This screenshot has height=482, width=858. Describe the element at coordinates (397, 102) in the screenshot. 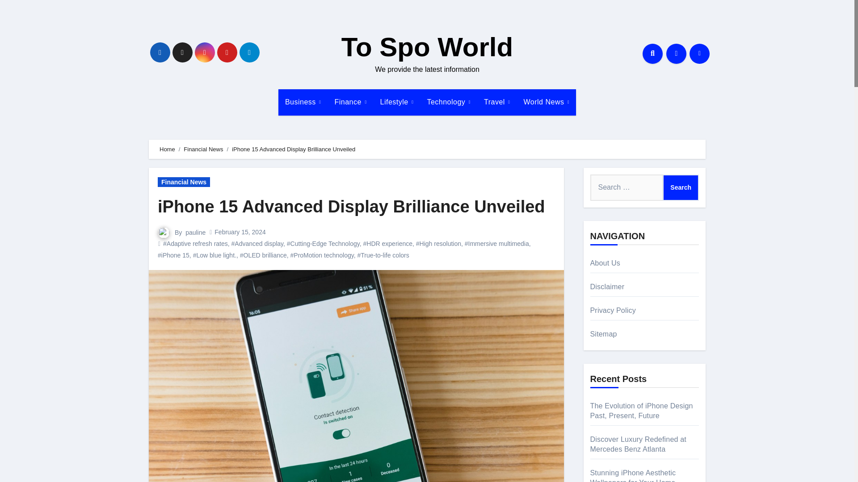

I see `Lifestyle` at that location.